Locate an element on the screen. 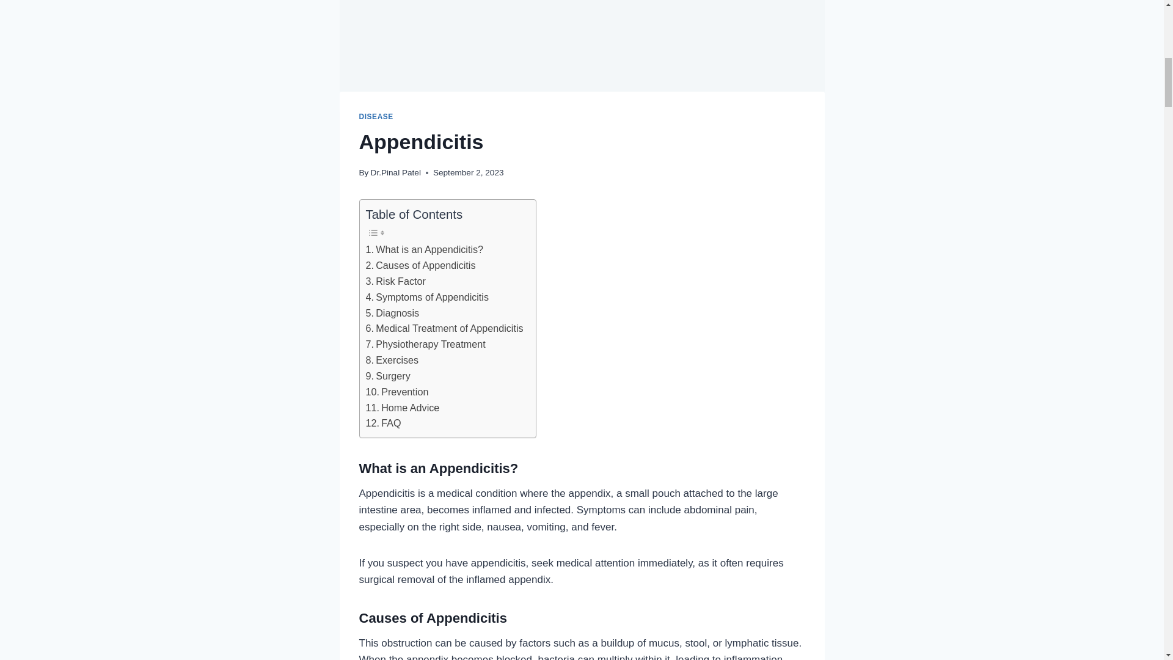 The image size is (1173, 660). Surgery is located at coordinates (387, 376).